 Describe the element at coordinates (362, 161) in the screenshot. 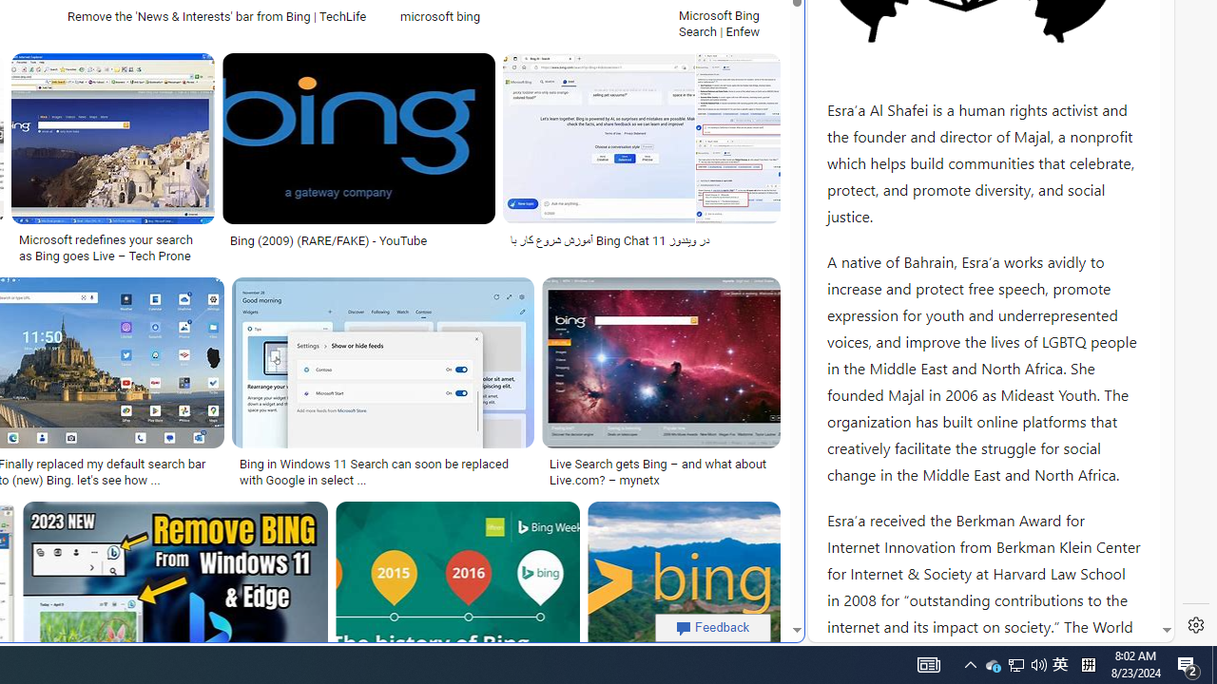

I see `Bing (2009) (RARE/FAKE) - YouTubeSave` at that location.